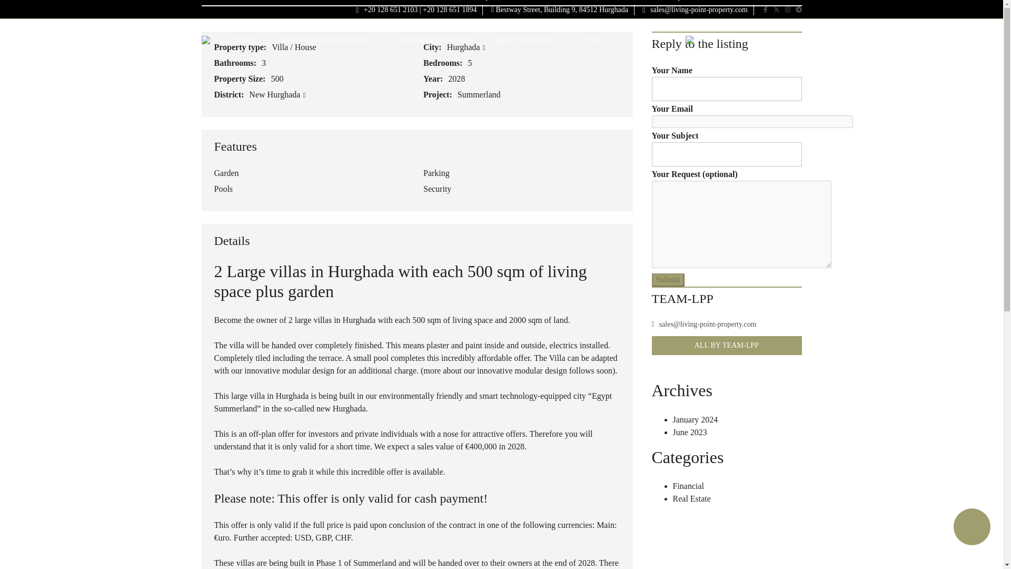 The height and width of the screenshot is (569, 1011). I want to click on ALL BY TEAM-LPP, so click(727, 346).